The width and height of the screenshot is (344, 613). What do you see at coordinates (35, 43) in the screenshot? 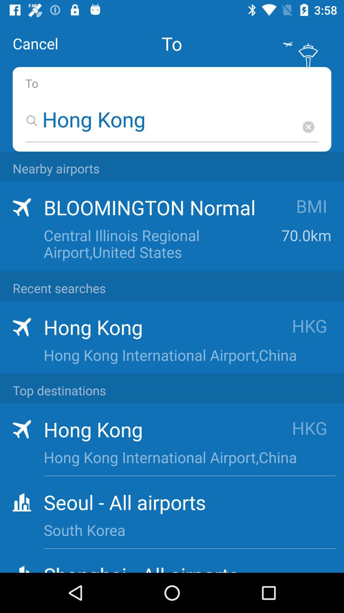
I see `launch the cancel` at bounding box center [35, 43].